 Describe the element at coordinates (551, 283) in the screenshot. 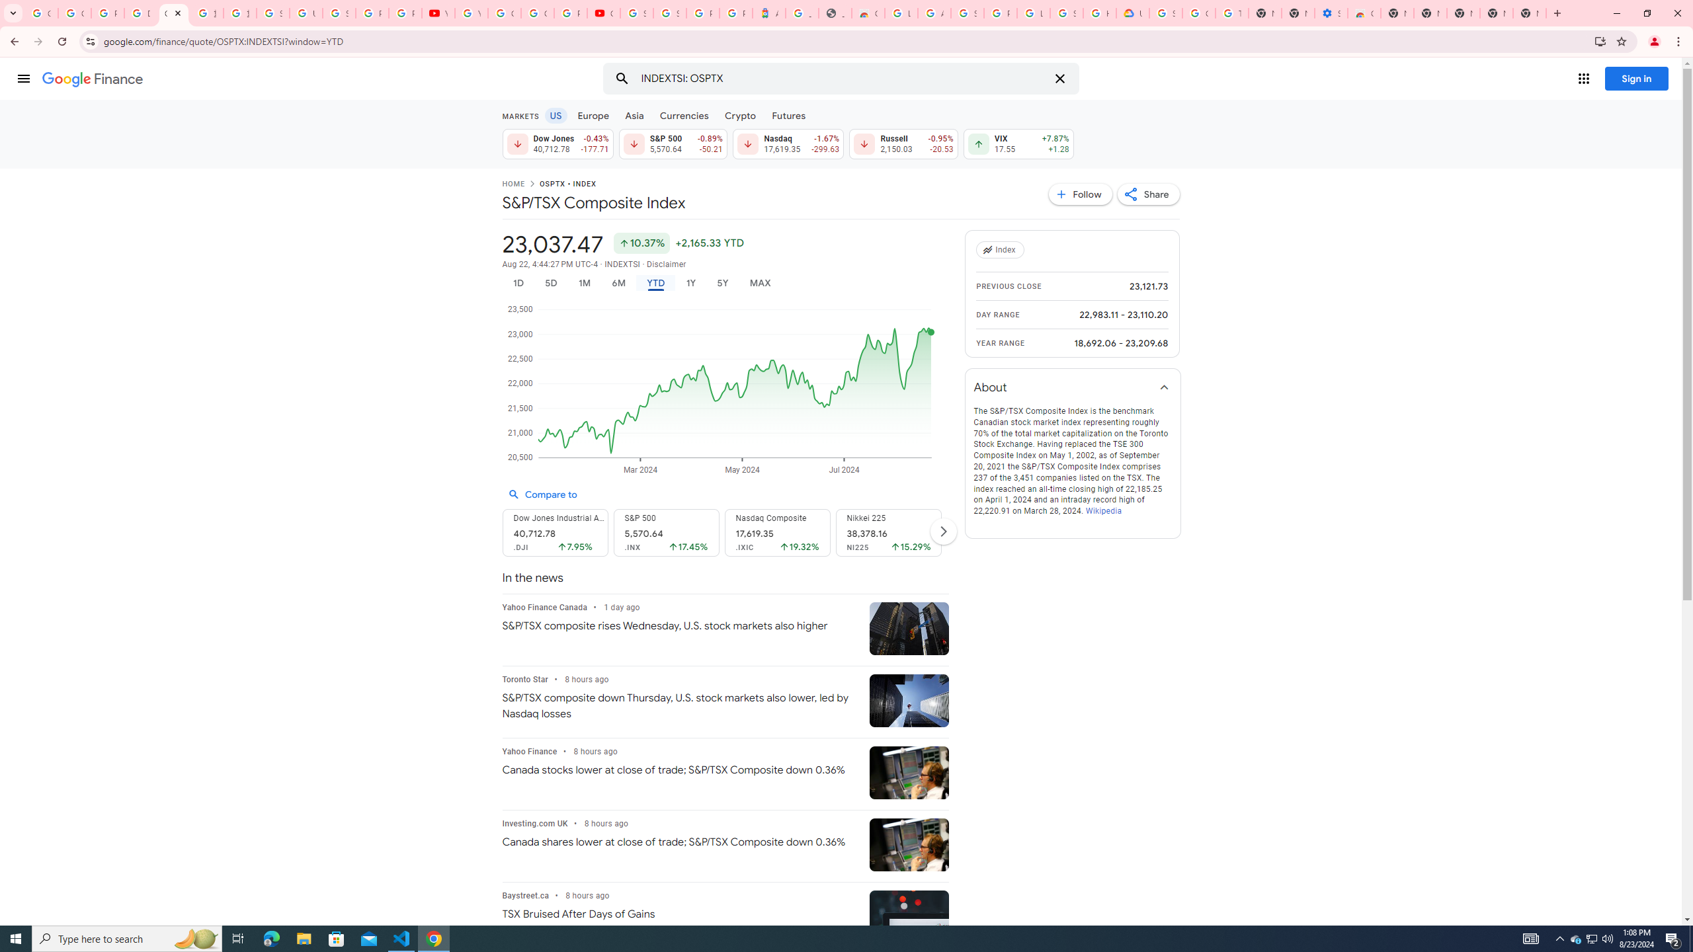

I see `5D` at that location.